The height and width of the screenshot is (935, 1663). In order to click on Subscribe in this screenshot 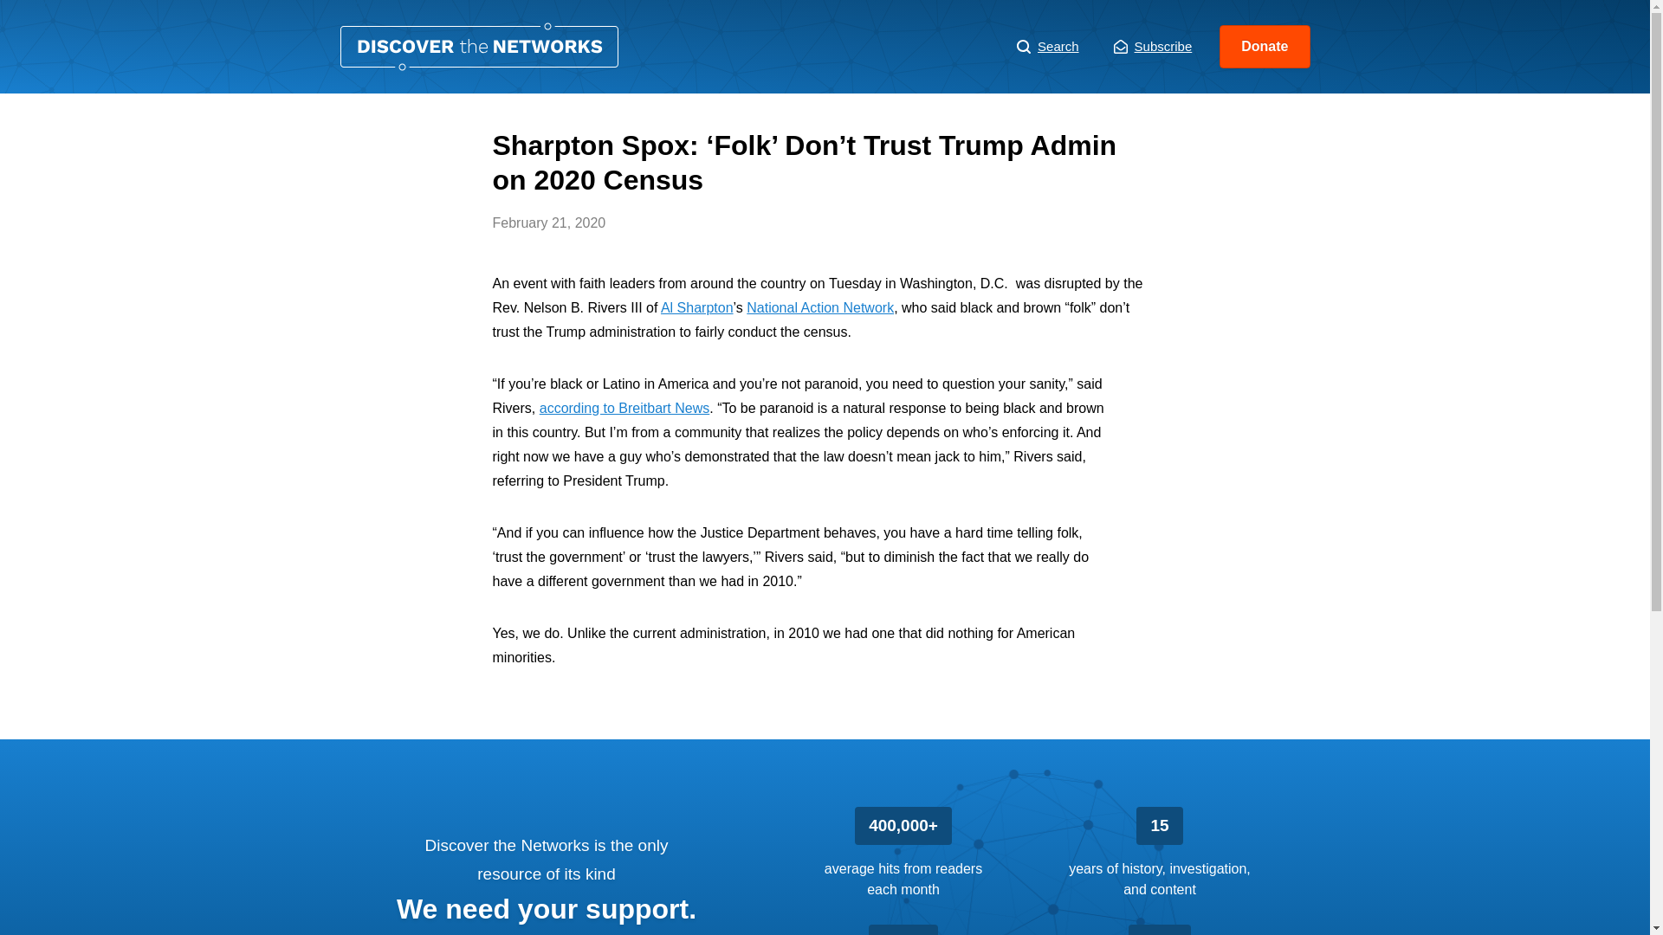, I will do `click(1153, 47)`.